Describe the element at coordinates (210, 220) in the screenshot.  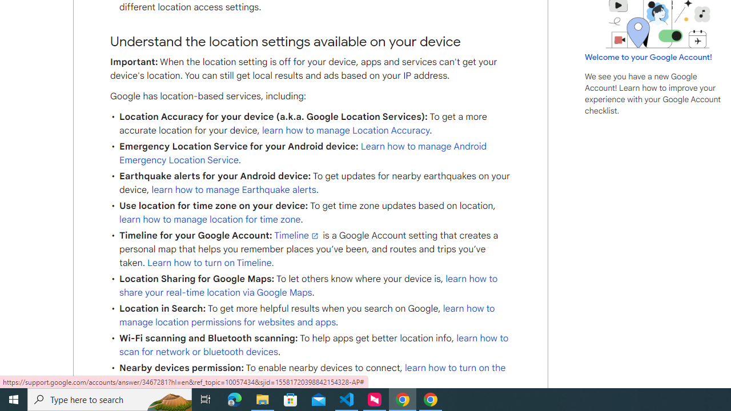
I see `learn how to manage location for time zone` at that location.